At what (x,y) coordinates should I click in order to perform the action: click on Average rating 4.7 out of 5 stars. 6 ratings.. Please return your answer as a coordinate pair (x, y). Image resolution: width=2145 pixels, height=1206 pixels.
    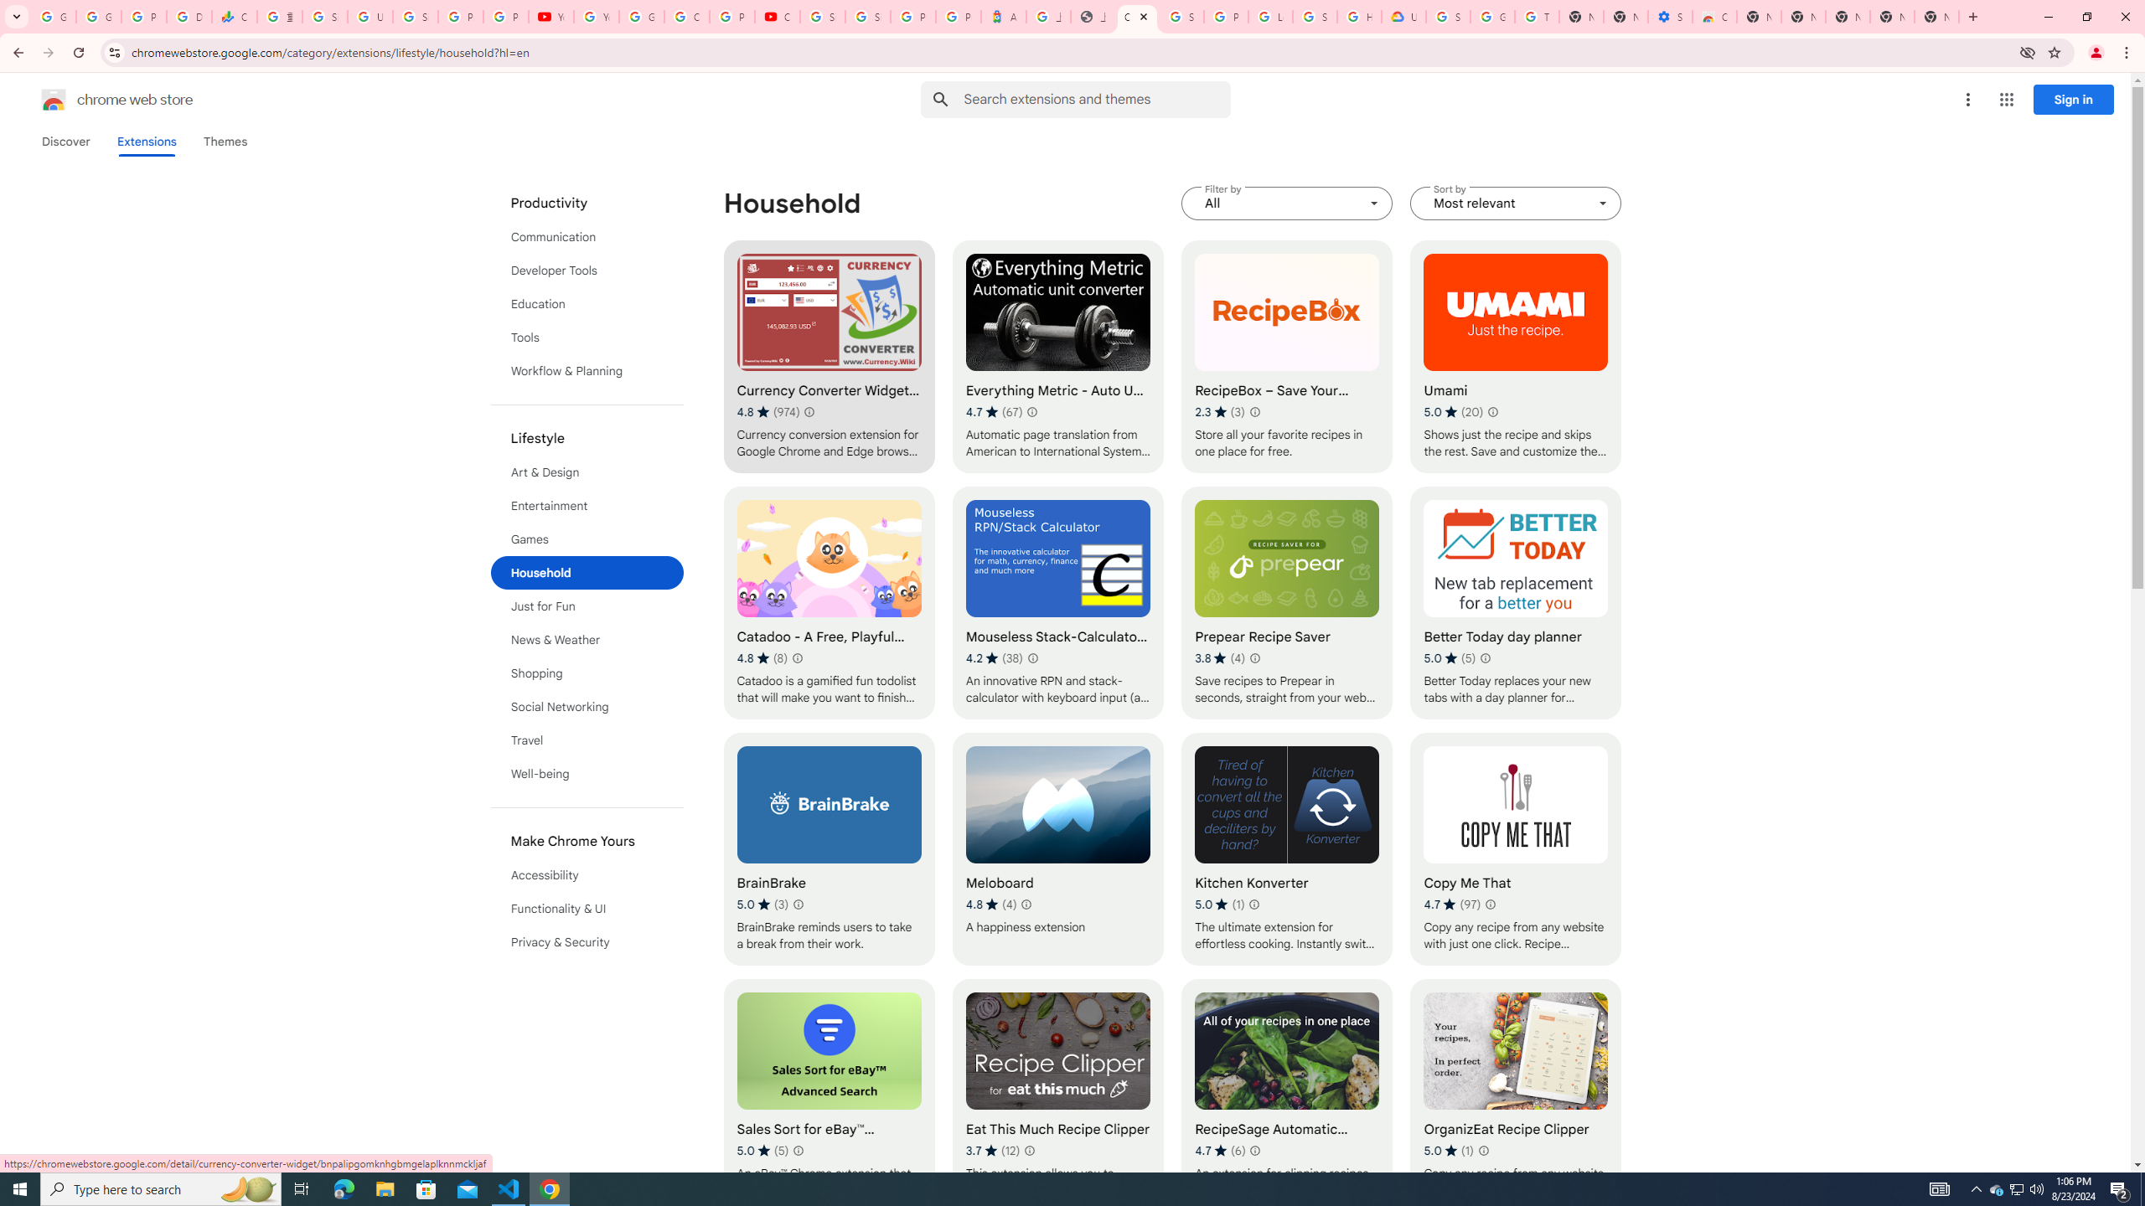
    Looking at the image, I should click on (1220, 1150).